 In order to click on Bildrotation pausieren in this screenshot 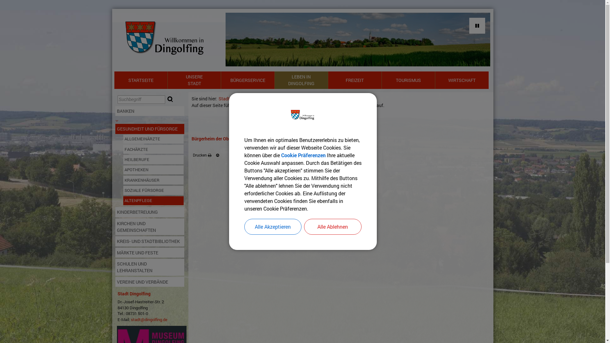, I will do `click(477, 26)`.